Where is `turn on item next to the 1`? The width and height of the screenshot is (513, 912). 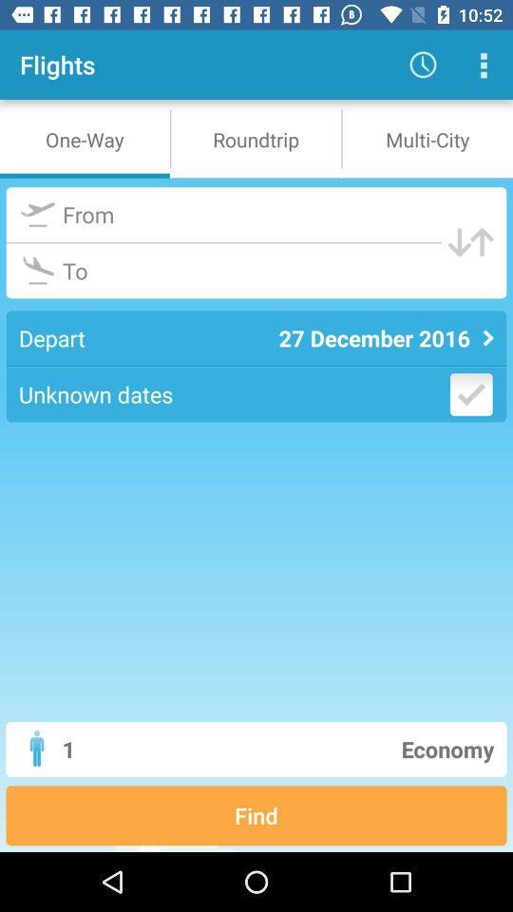
turn on item next to the 1 is located at coordinates (329, 749).